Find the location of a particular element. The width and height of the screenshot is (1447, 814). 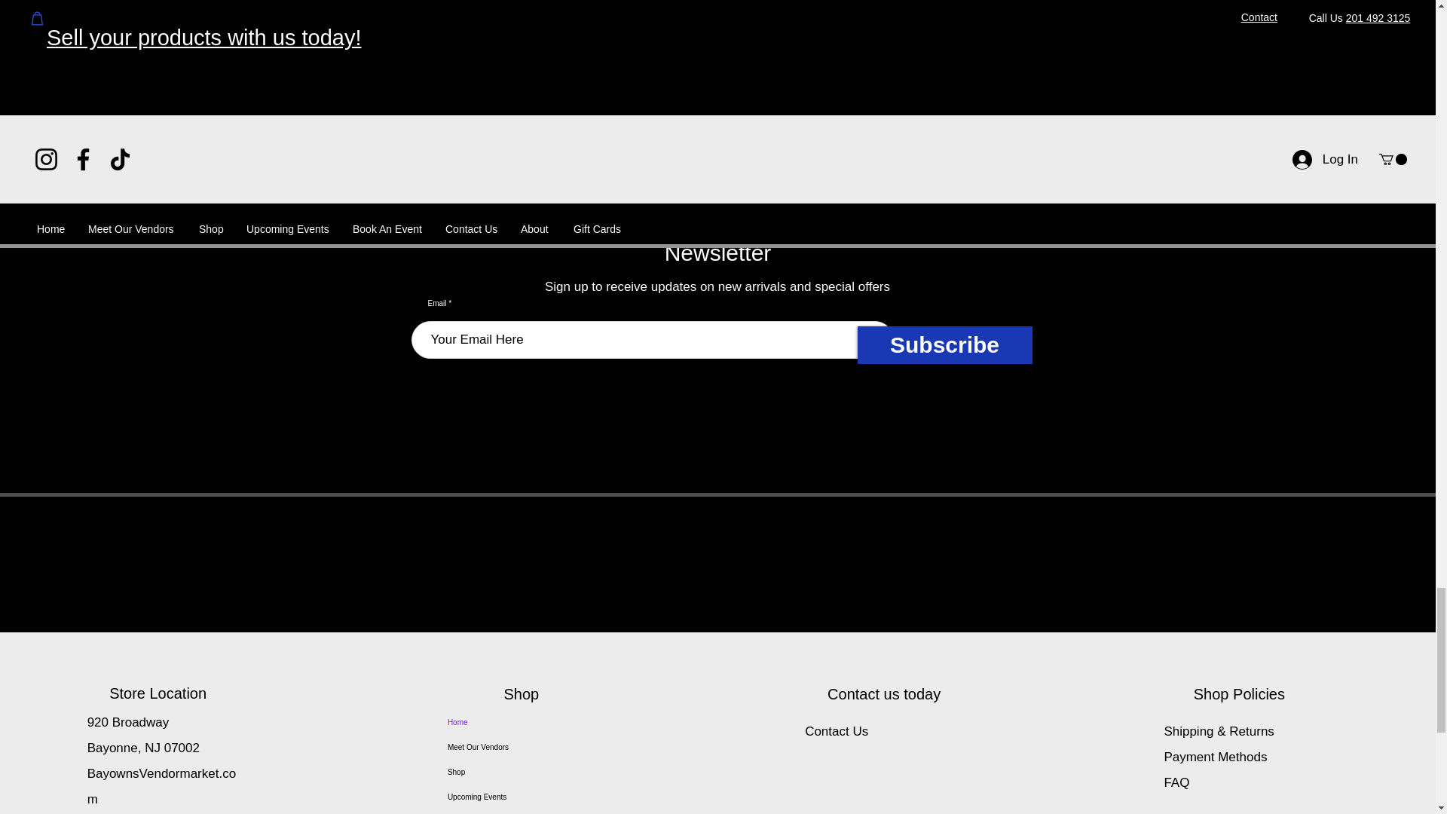

Home is located at coordinates (529, 722).